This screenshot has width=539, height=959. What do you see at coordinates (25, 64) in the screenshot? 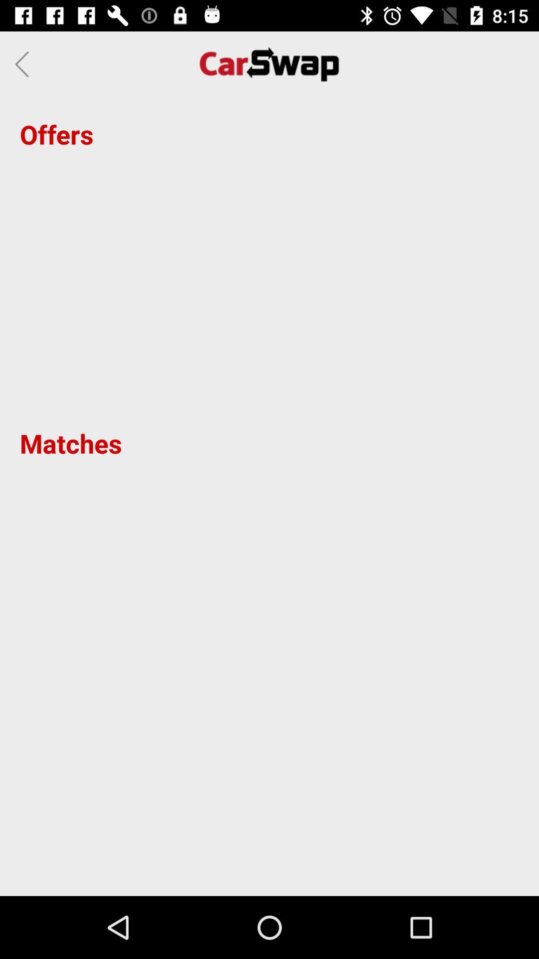
I see `go back` at bounding box center [25, 64].